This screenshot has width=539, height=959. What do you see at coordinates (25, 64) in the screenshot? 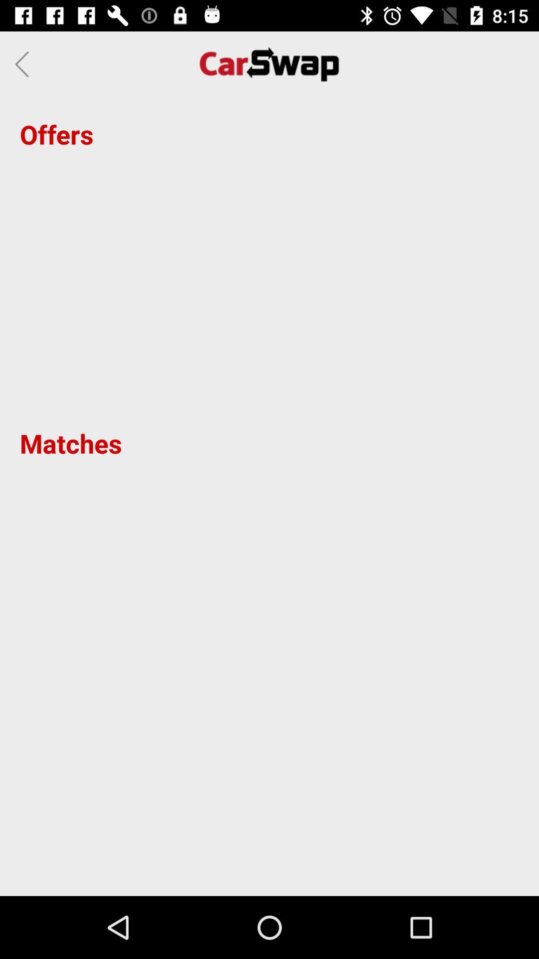
I see `go back` at bounding box center [25, 64].